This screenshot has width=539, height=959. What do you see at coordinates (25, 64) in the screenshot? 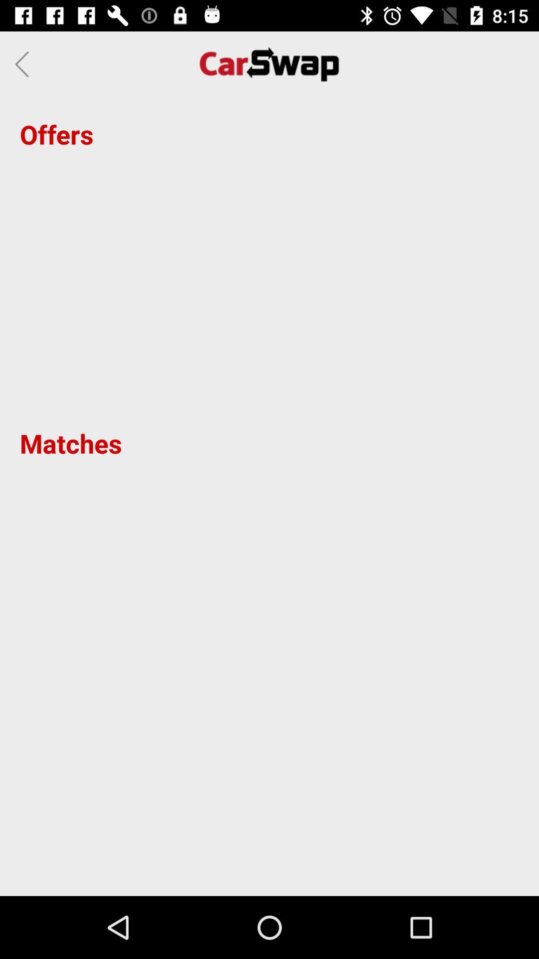
I see `go back` at bounding box center [25, 64].